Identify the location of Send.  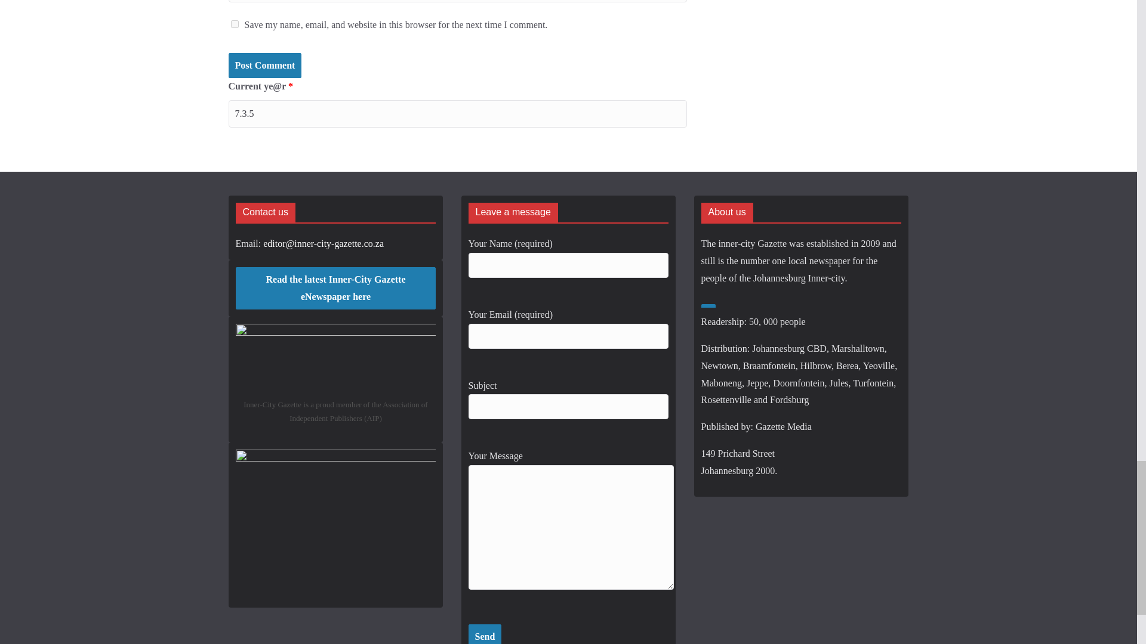
(485, 634).